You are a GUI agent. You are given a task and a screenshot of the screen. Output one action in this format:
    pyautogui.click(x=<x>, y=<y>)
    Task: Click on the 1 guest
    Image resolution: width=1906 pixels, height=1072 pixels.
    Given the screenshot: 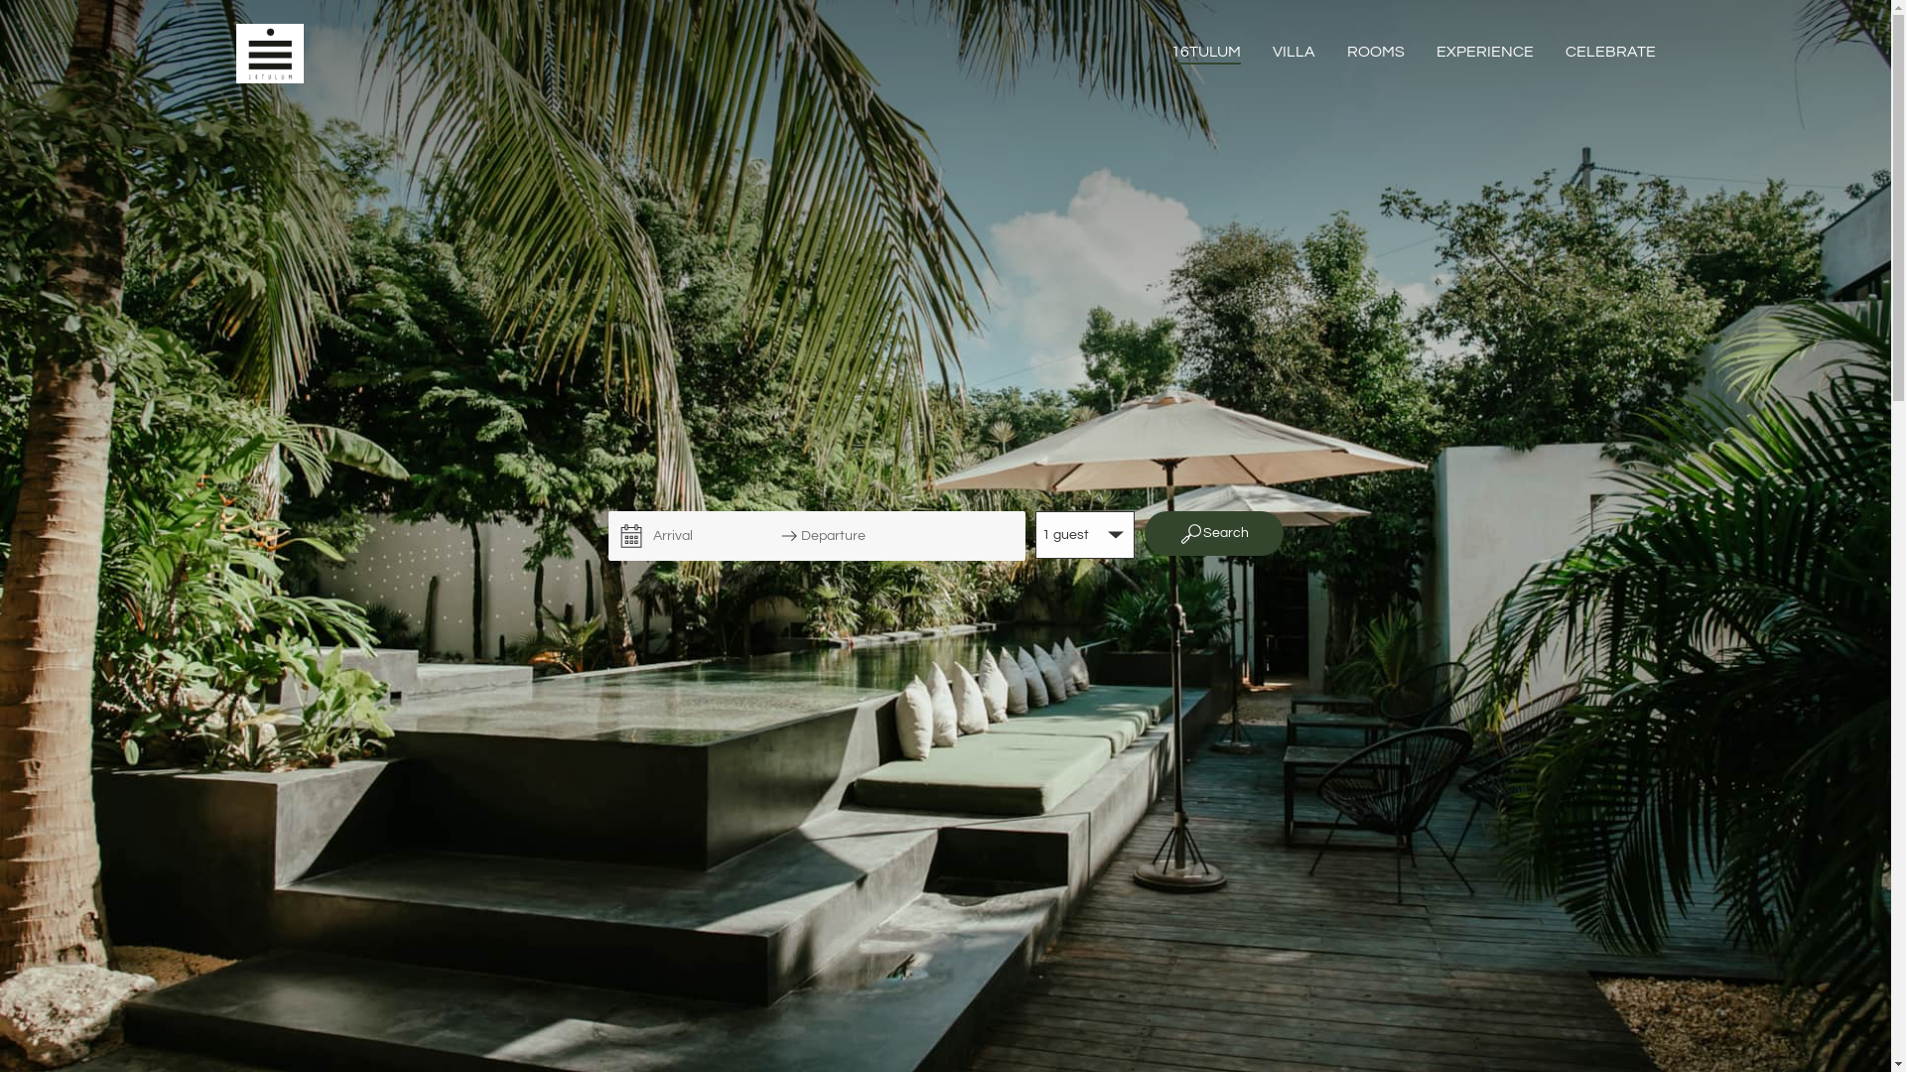 What is the action you would take?
    pyautogui.click(x=1084, y=535)
    